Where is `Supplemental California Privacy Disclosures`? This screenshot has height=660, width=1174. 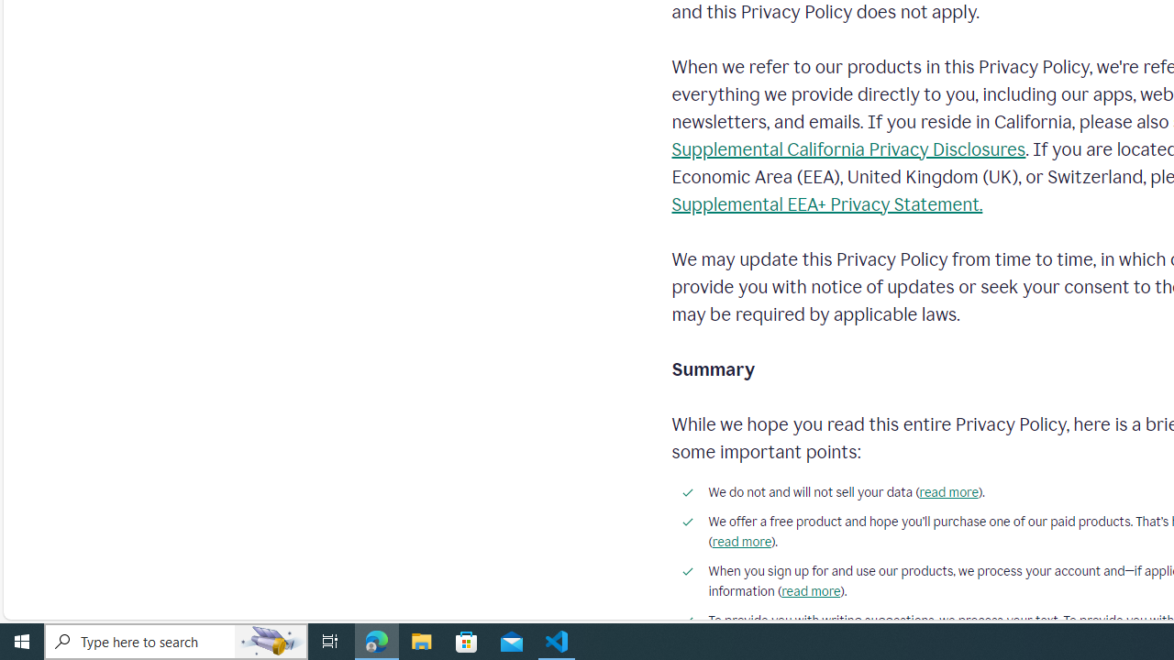
Supplemental California Privacy Disclosures is located at coordinates (848, 148).